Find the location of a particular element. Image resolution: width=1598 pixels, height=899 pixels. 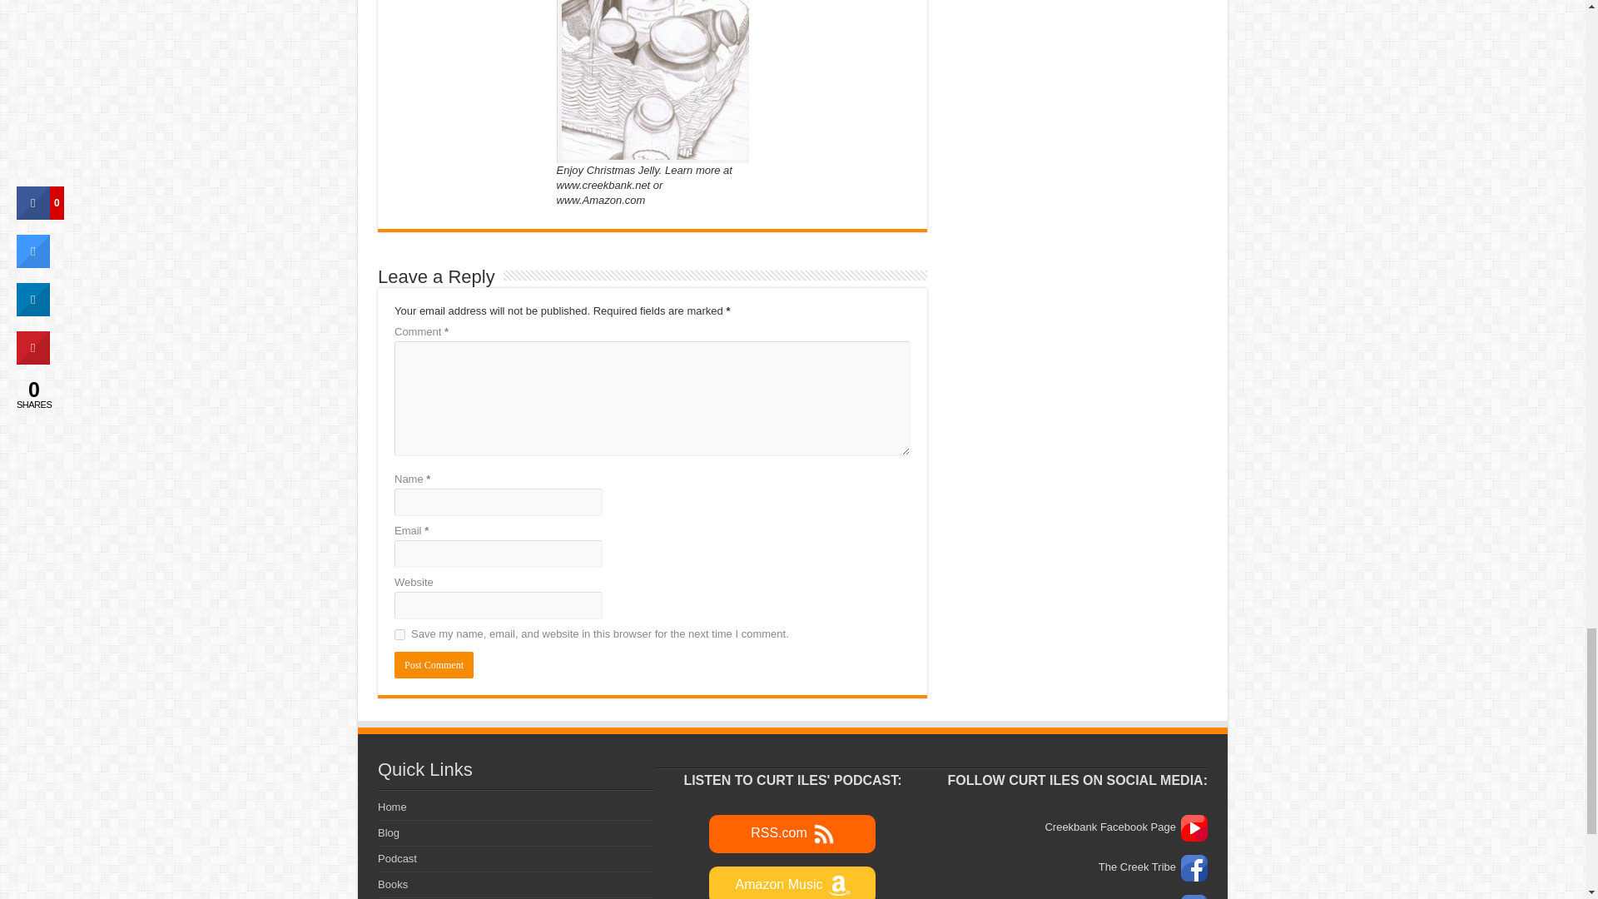

Post Comment is located at coordinates (434, 665).